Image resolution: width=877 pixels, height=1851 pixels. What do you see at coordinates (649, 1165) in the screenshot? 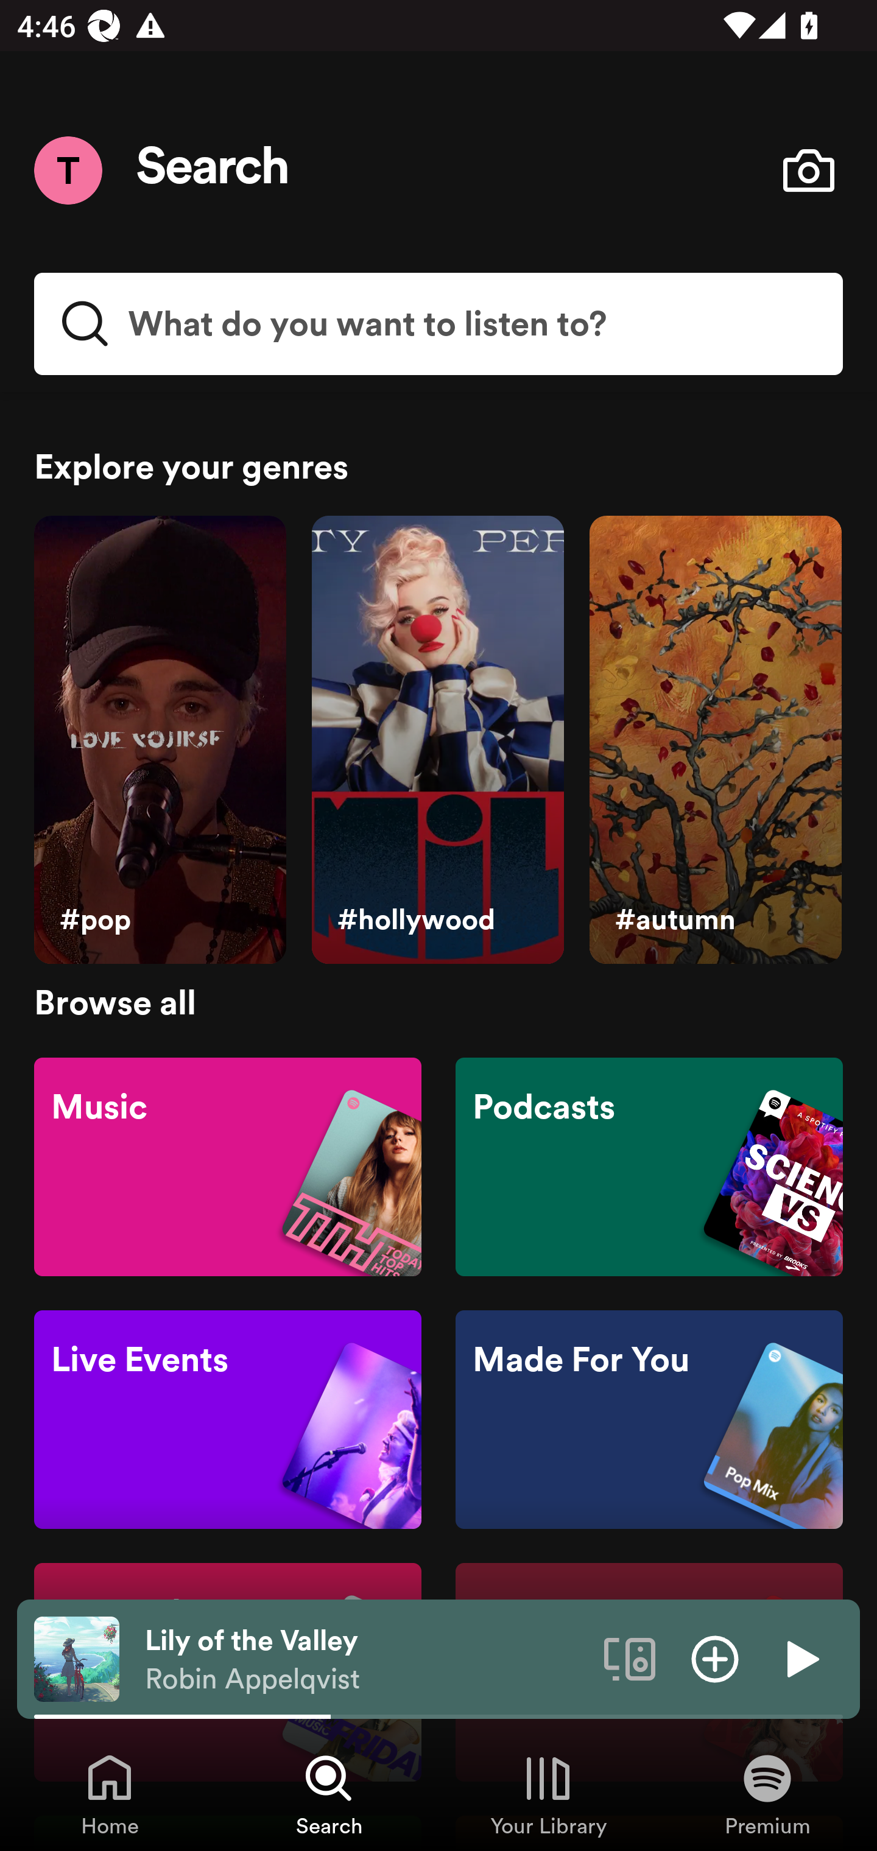
I see `Podcasts` at bounding box center [649, 1165].